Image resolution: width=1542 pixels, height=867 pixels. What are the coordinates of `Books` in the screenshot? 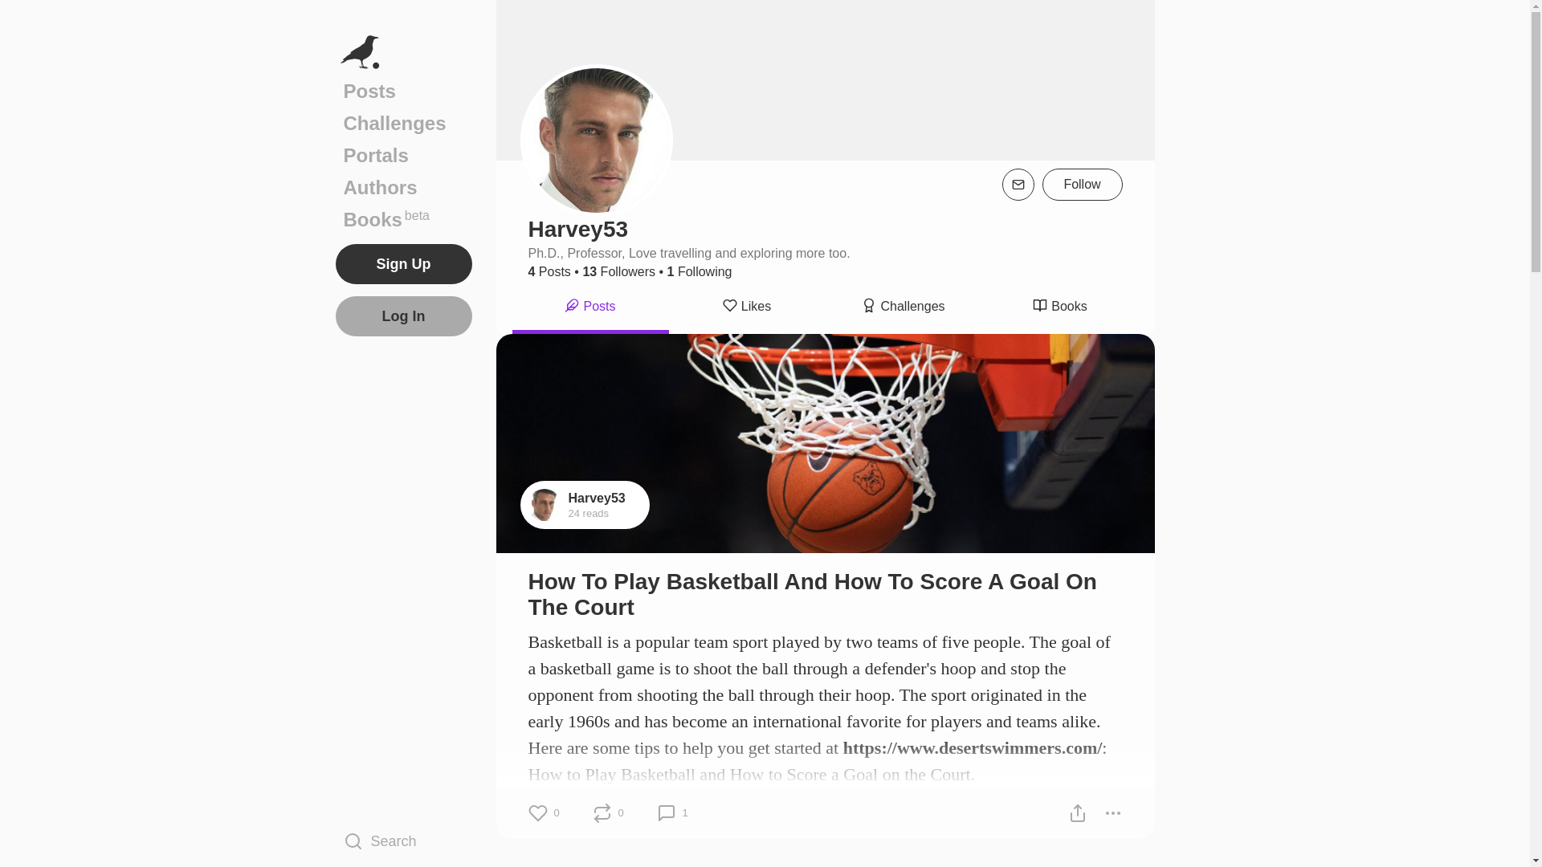 It's located at (1059, 308).